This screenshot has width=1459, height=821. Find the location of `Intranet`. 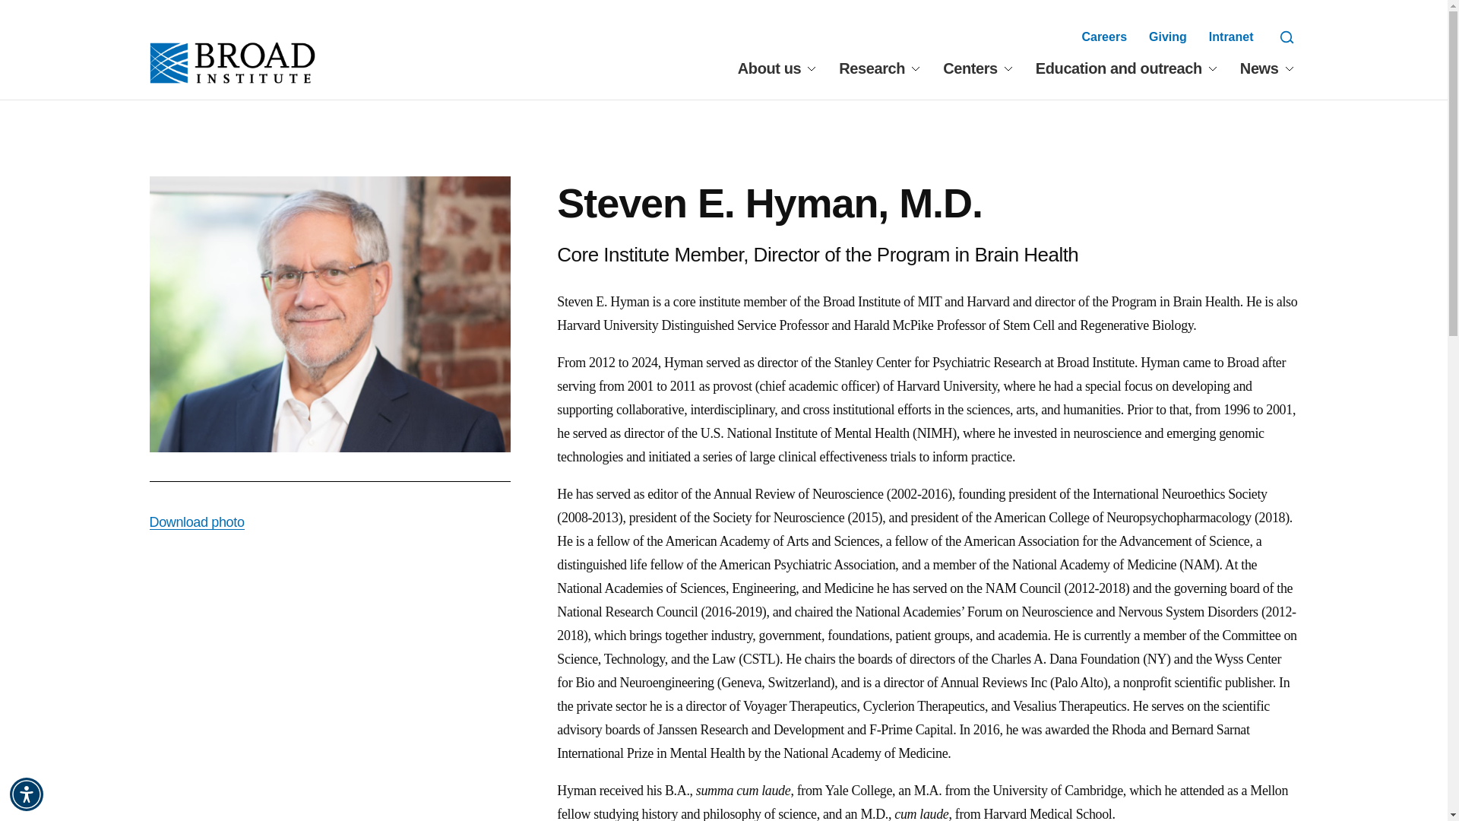

Intranet is located at coordinates (1231, 36).